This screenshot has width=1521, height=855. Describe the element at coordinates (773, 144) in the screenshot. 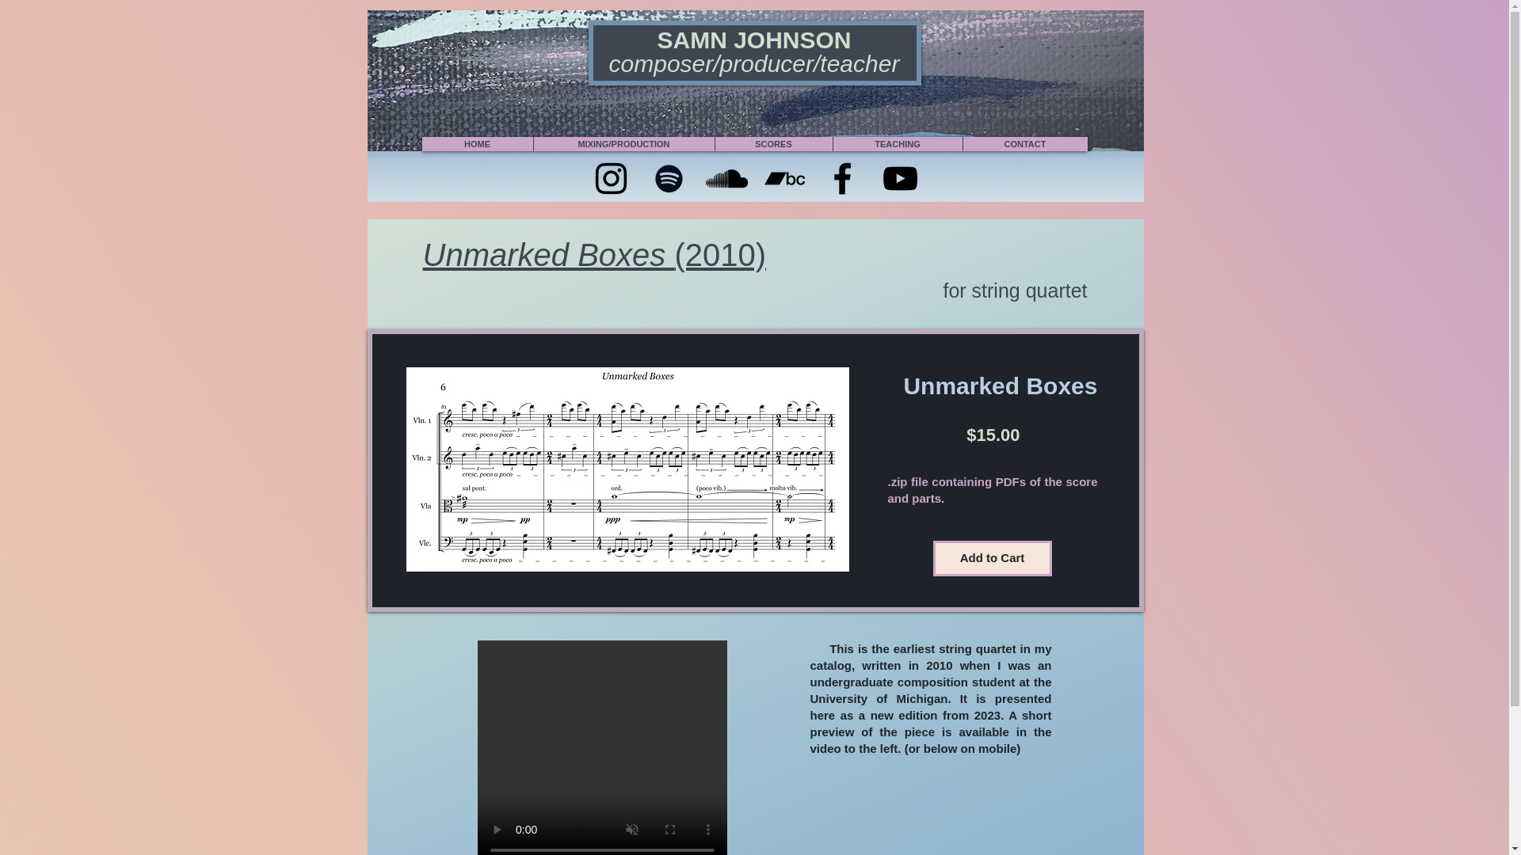

I see `SCORES` at that location.